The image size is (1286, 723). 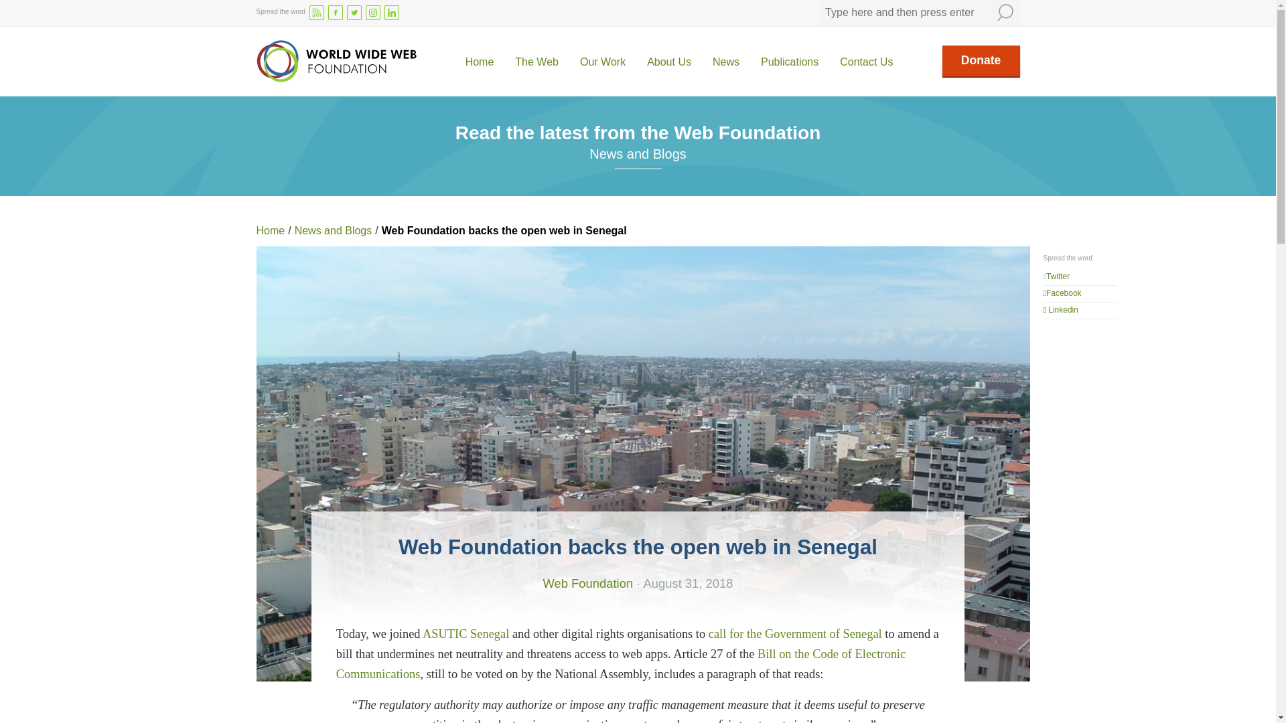 I want to click on World Wide Web Foundation, so click(x=336, y=62).